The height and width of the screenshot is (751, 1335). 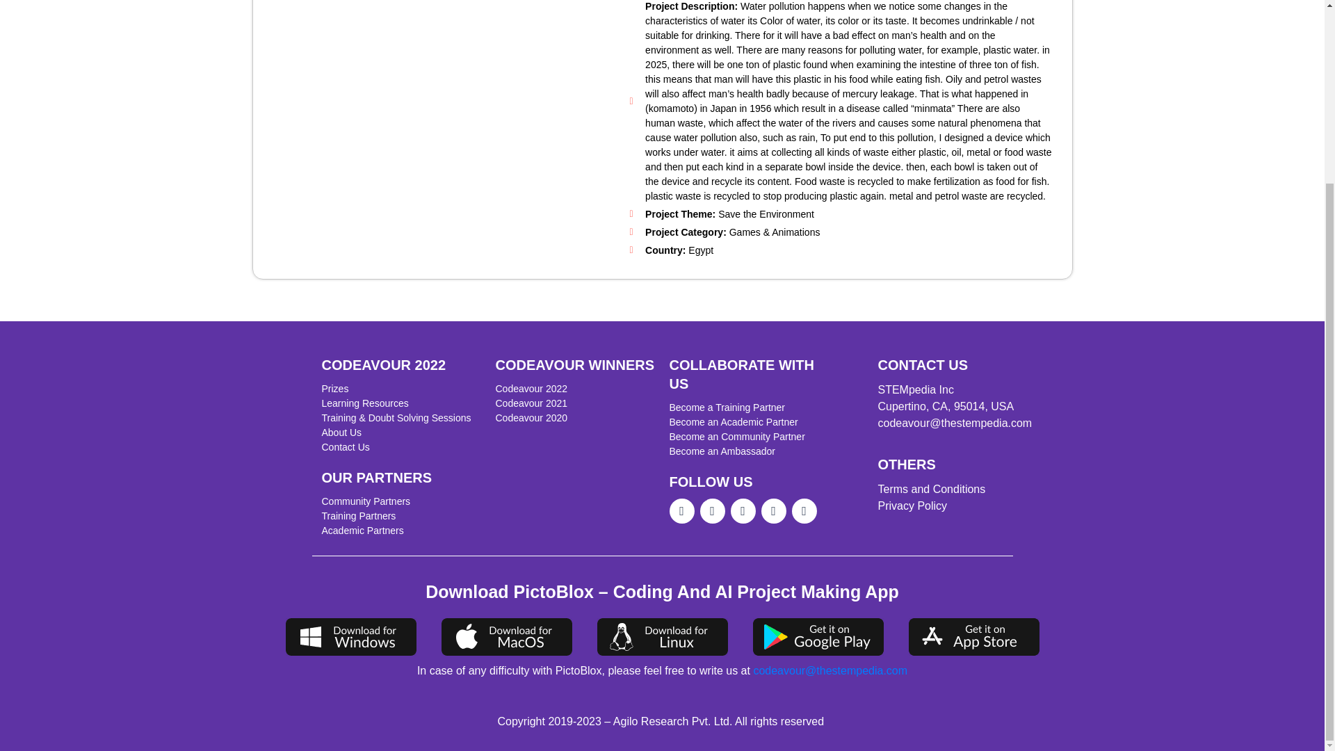 What do you see at coordinates (400, 389) in the screenshot?
I see `Prizes` at bounding box center [400, 389].